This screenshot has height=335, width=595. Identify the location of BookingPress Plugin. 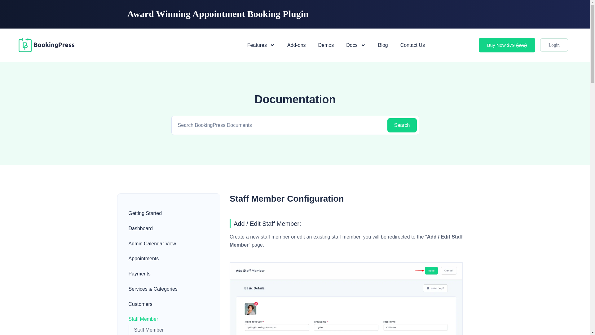
(46, 45).